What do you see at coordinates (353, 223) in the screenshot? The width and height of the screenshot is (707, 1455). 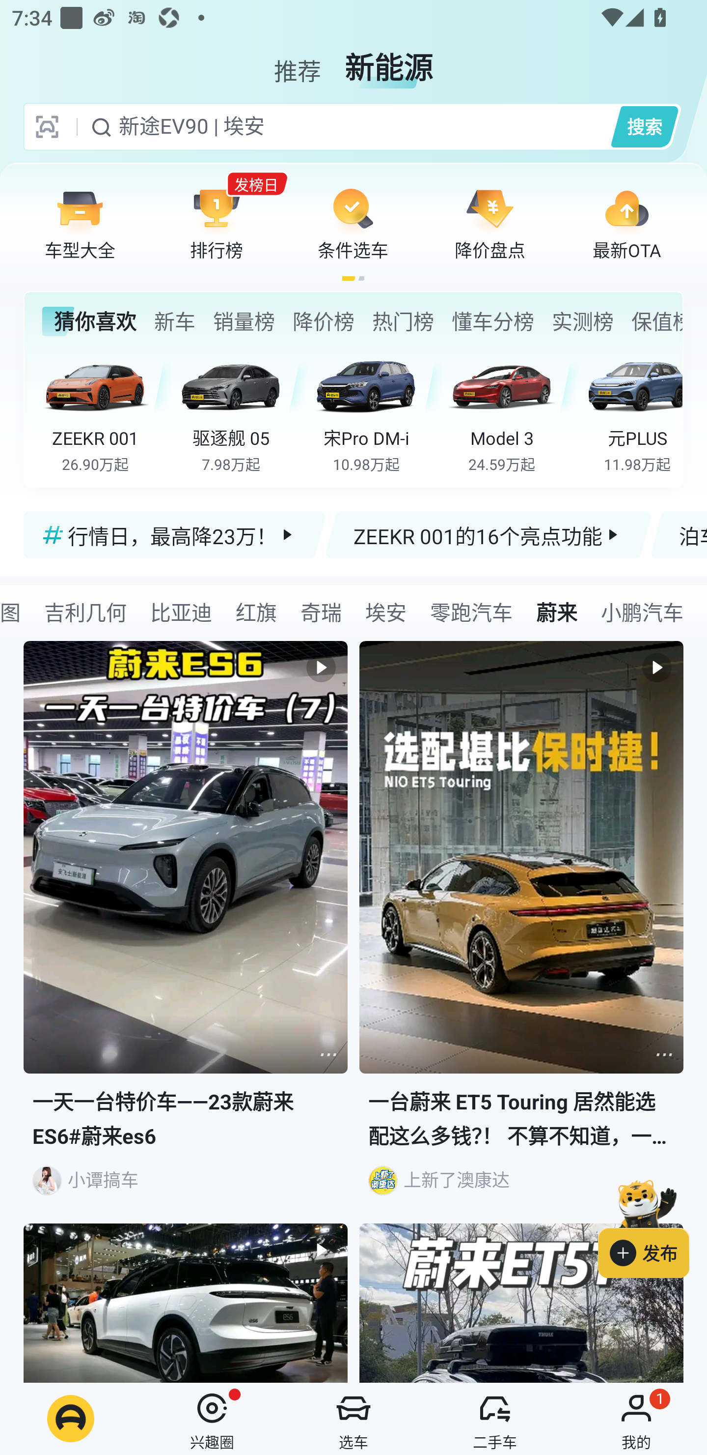 I see `条件选车` at bounding box center [353, 223].